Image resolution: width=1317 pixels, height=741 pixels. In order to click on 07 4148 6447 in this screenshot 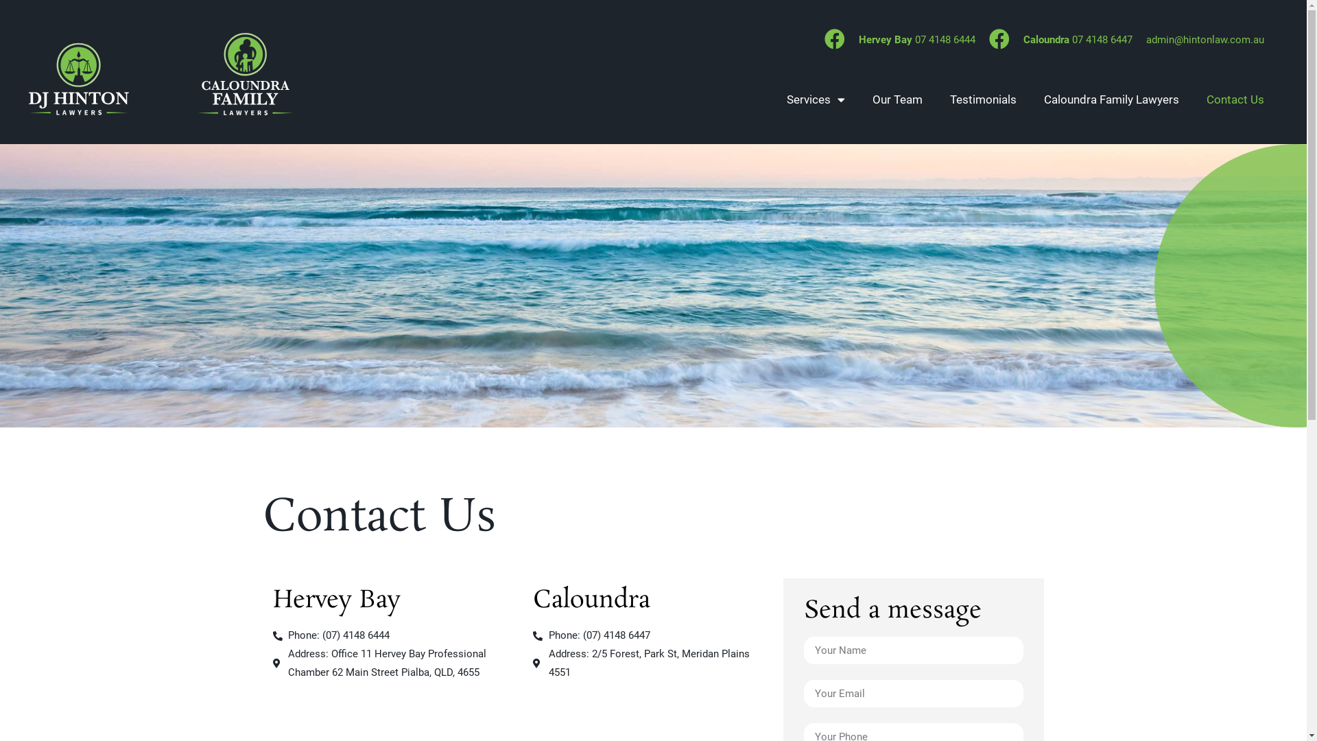, I will do `click(1102, 40)`.